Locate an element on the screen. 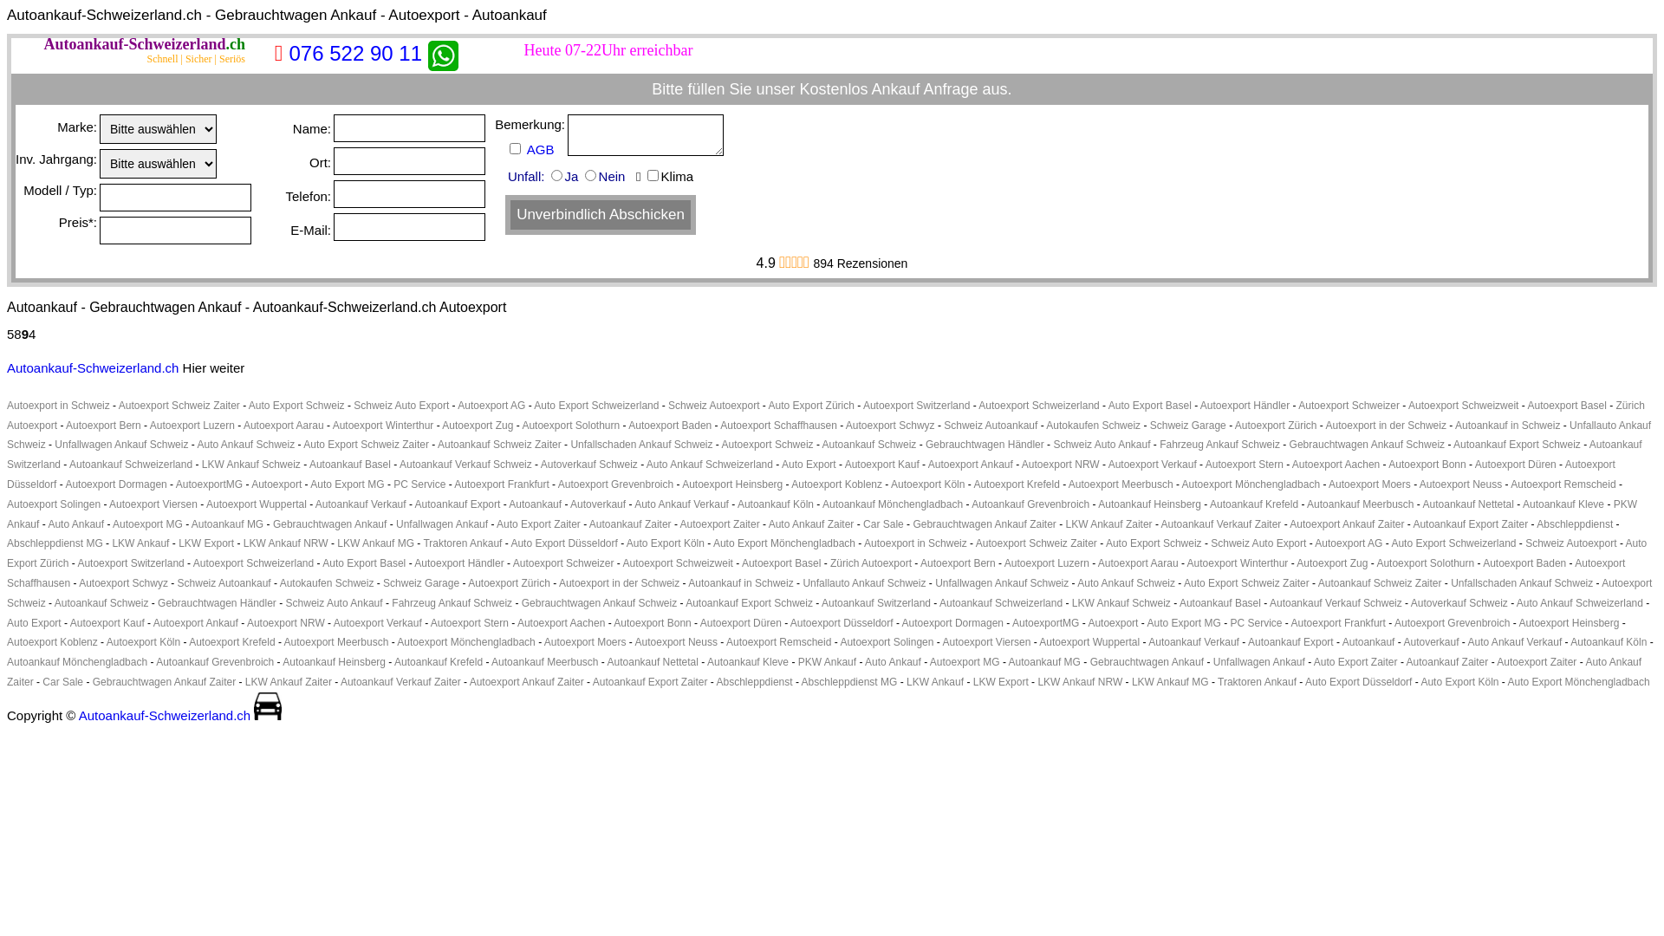  Autoexport Stern is located at coordinates (1245, 465).